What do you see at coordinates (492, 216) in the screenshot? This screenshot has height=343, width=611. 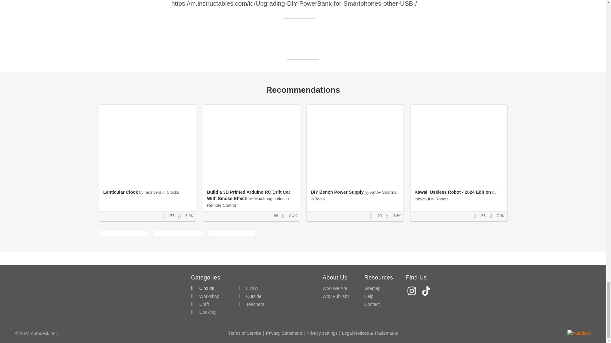 I see `Views Count` at bounding box center [492, 216].